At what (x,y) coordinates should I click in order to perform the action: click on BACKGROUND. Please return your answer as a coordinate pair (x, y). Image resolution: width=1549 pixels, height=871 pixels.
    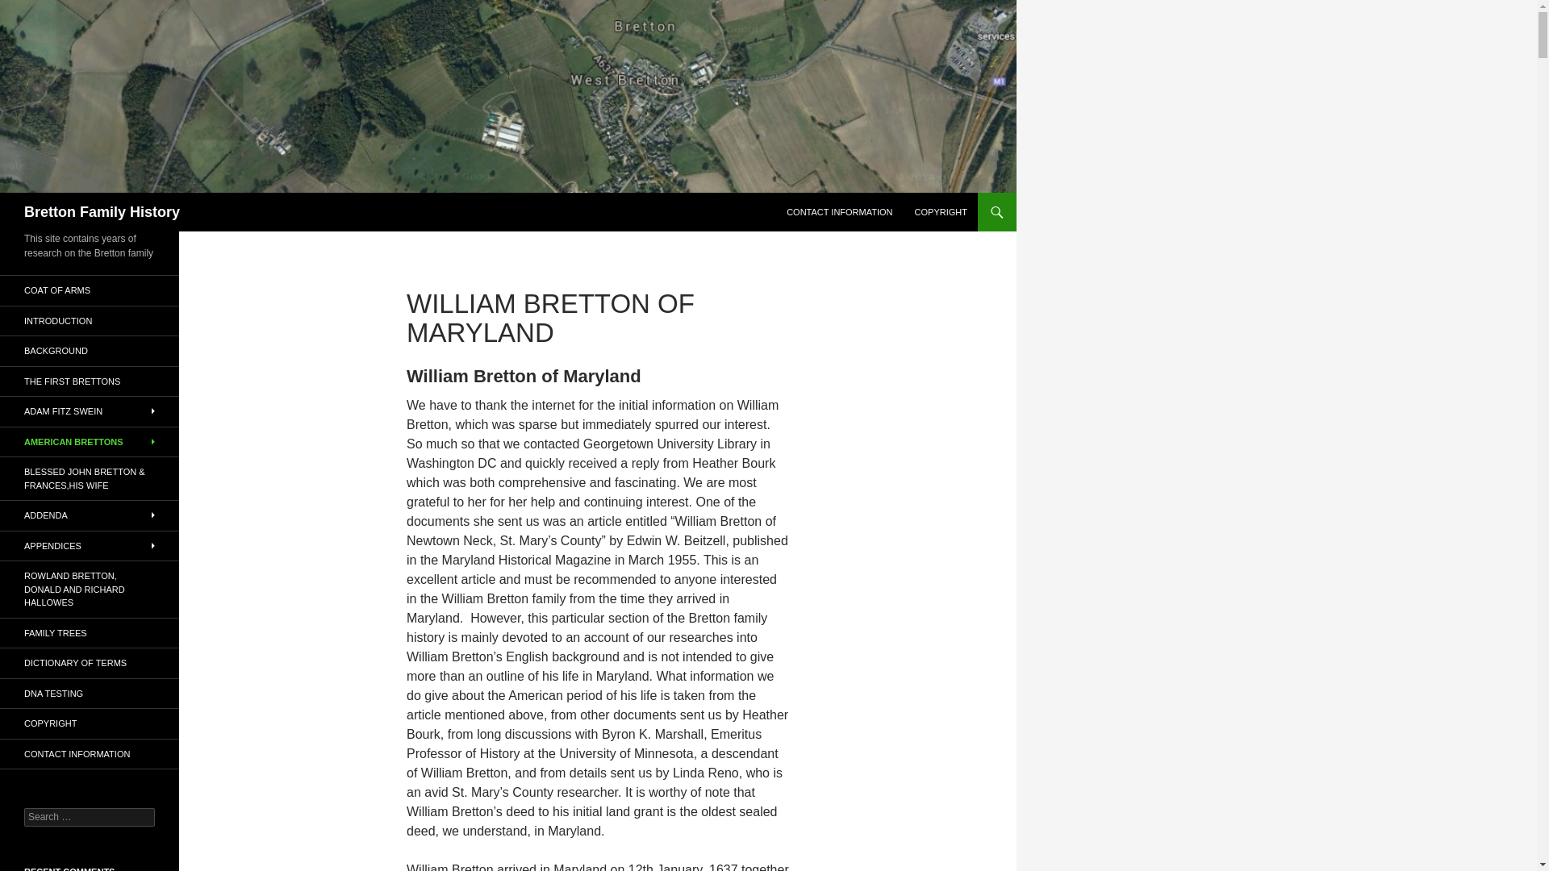
    Looking at the image, I should click on (90, 350).